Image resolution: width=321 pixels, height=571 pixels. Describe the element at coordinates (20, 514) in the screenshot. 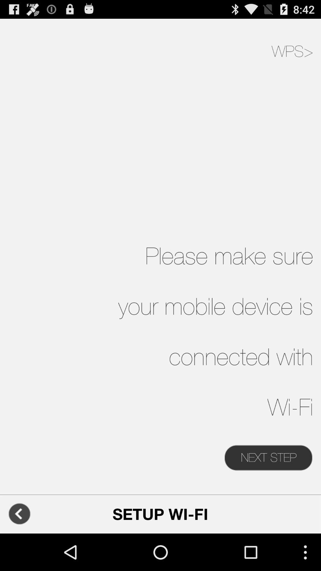

I see `go to previous page` at that location.